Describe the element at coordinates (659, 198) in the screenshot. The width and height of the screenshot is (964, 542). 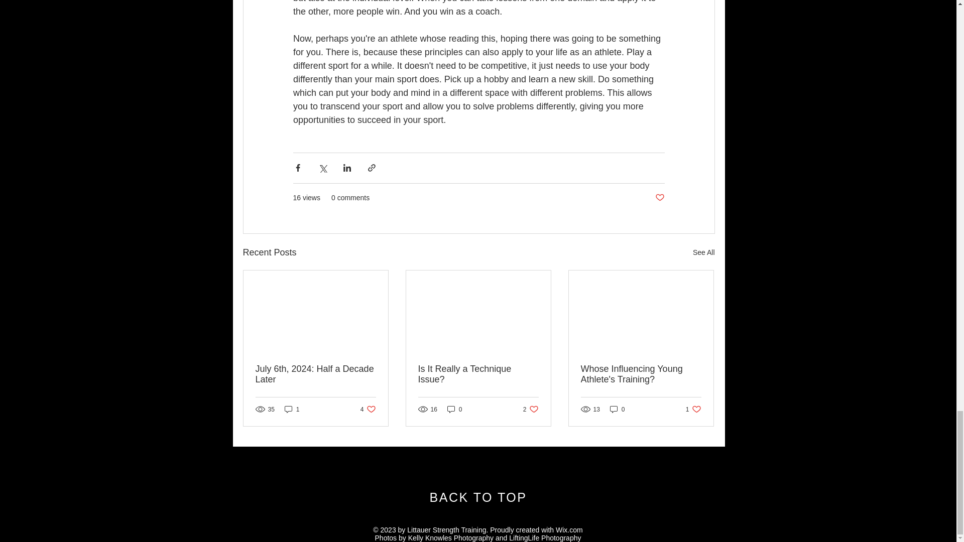
I see `Is It Really a Technique Issue?` at that location.